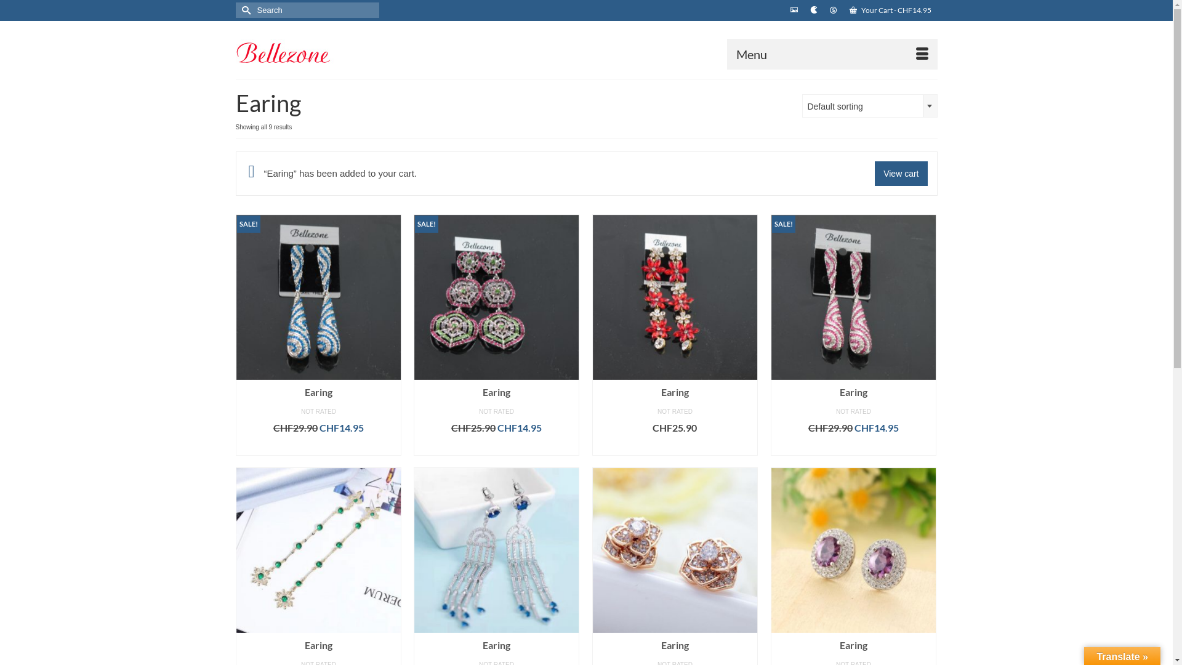 The width and height of the screenshot is (1182, 665). What do you see at coordinates (853, 645) in the screenshot?
I see `Earing` at bounding box center [853, 645].